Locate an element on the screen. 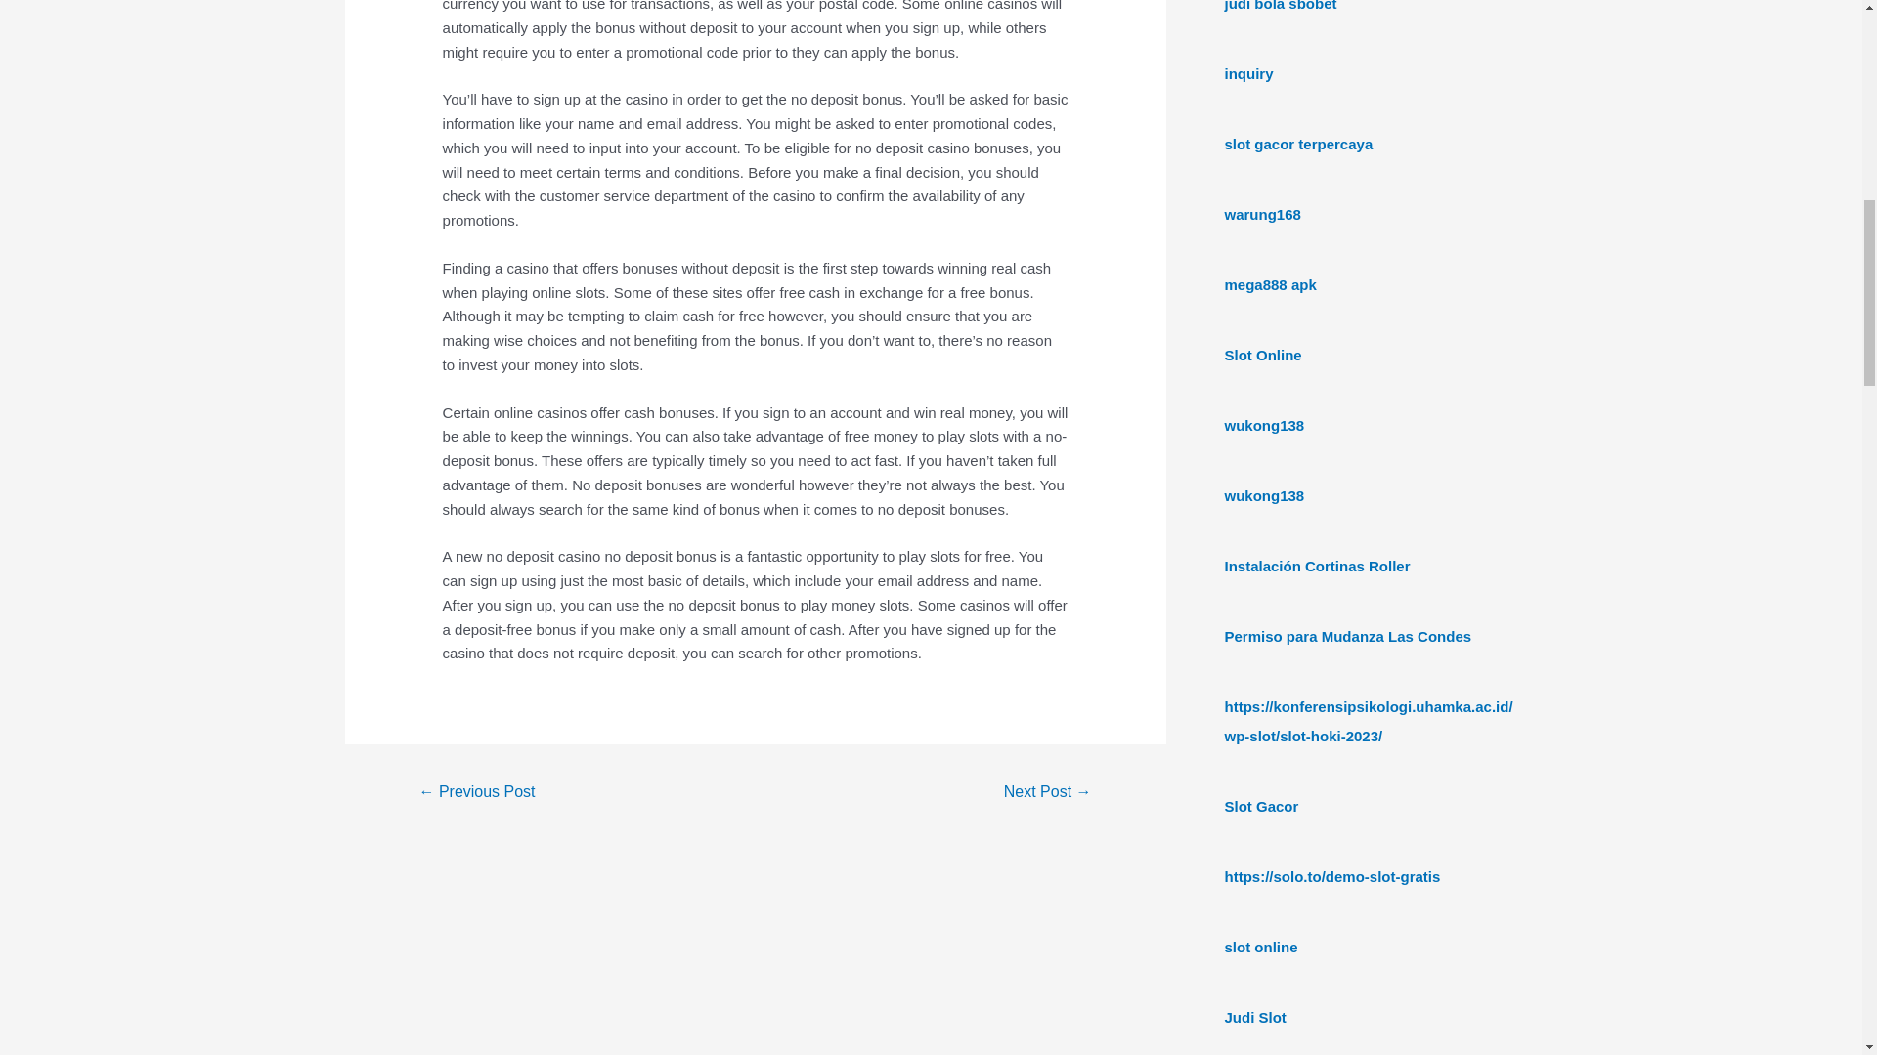 Image resolution: width=1877 pixels, height=1055 pixels. Slot Online is located at coordinates (1261, 355).